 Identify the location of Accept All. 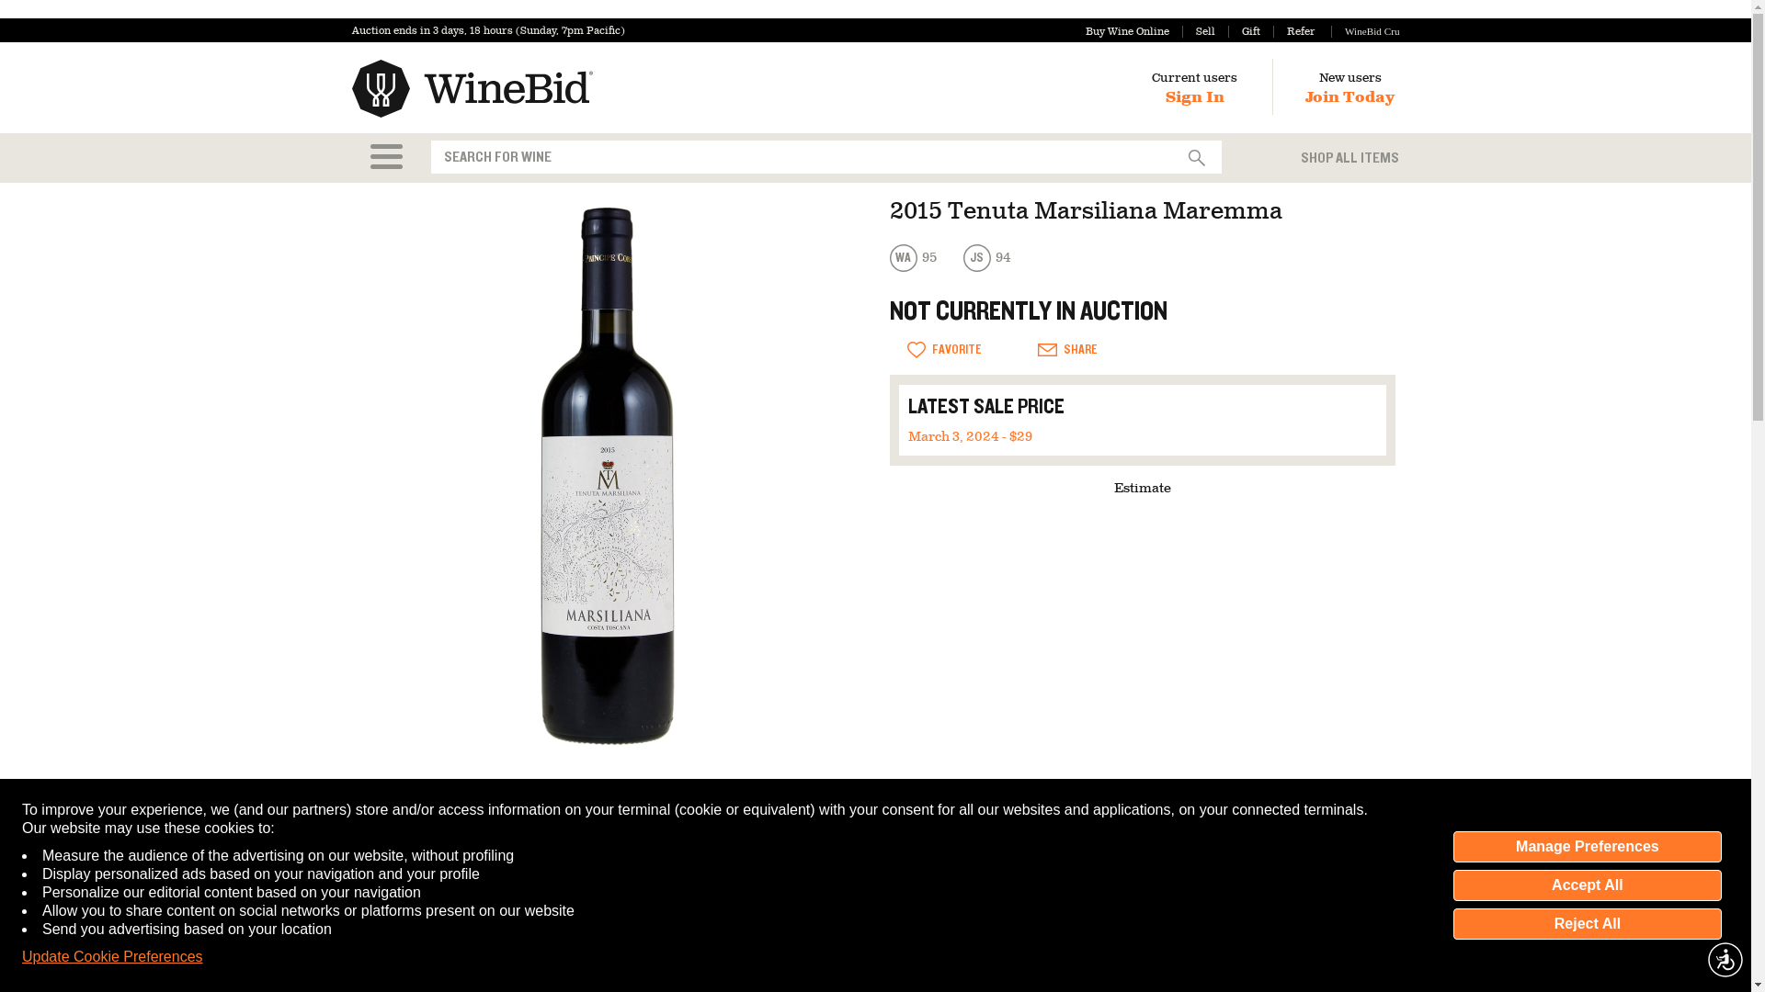
(1587, 885).